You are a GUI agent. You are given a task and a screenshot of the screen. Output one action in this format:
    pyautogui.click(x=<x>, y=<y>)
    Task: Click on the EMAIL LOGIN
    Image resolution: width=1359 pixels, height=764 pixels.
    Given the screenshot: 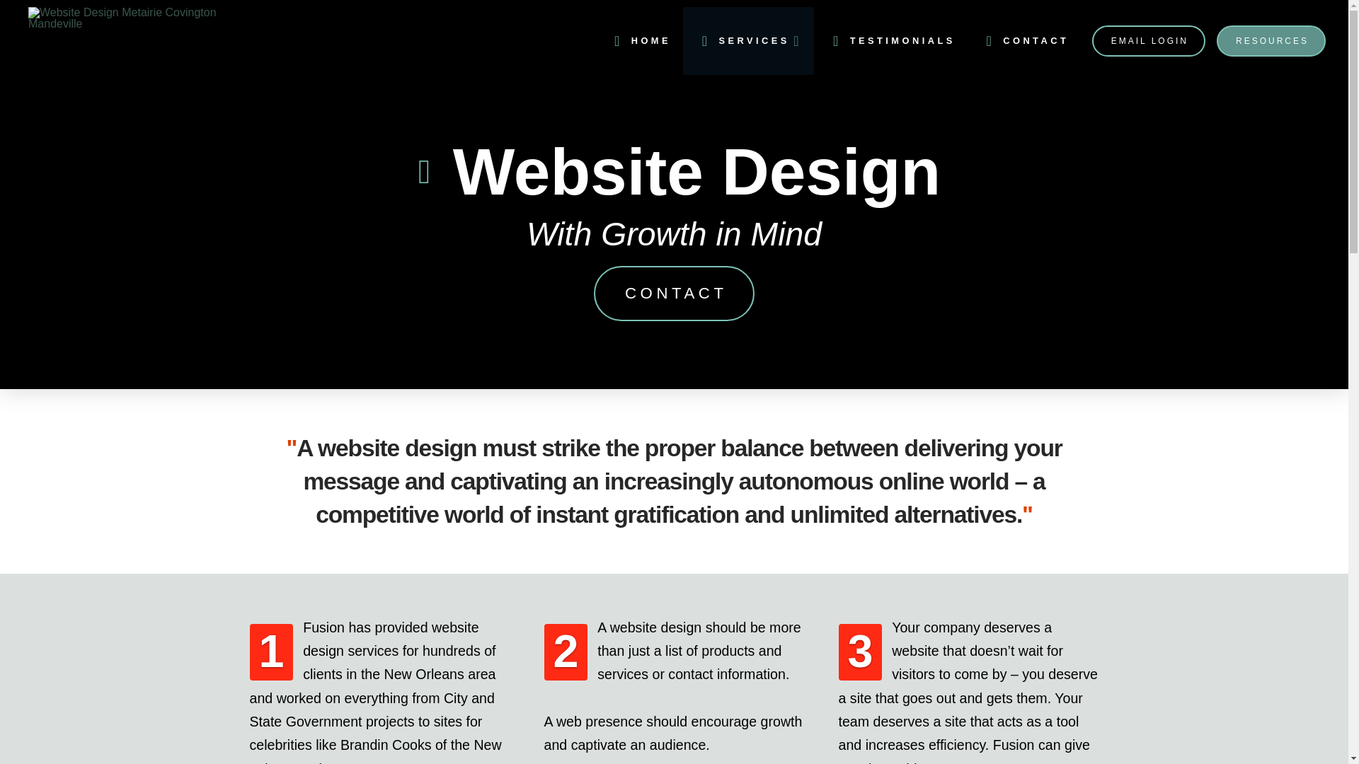 What is the action you would take?
    pyautogui.click(x=1149, y=40)
    